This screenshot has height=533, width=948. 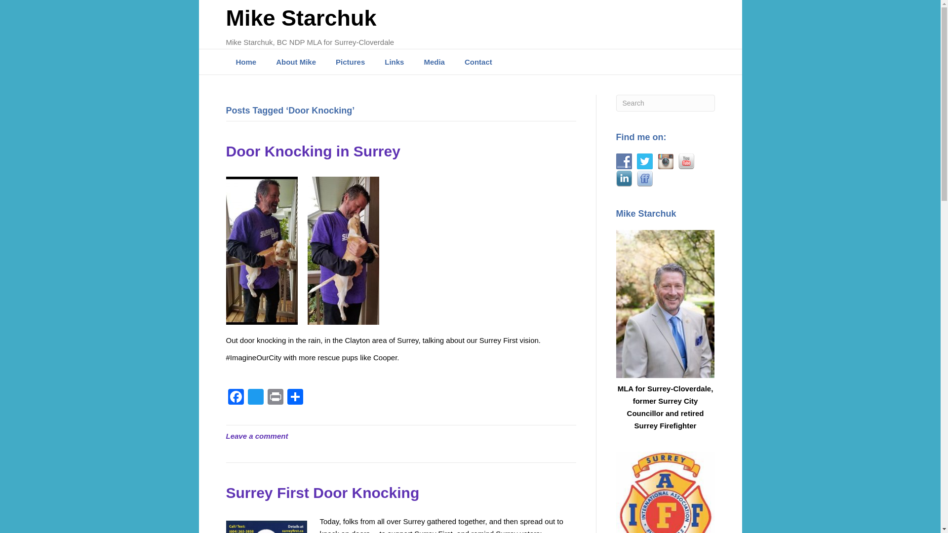 What do you see at coordinates (255, 398) in the screenshot?
I see `Twitter` at bounding box center [255, 398].